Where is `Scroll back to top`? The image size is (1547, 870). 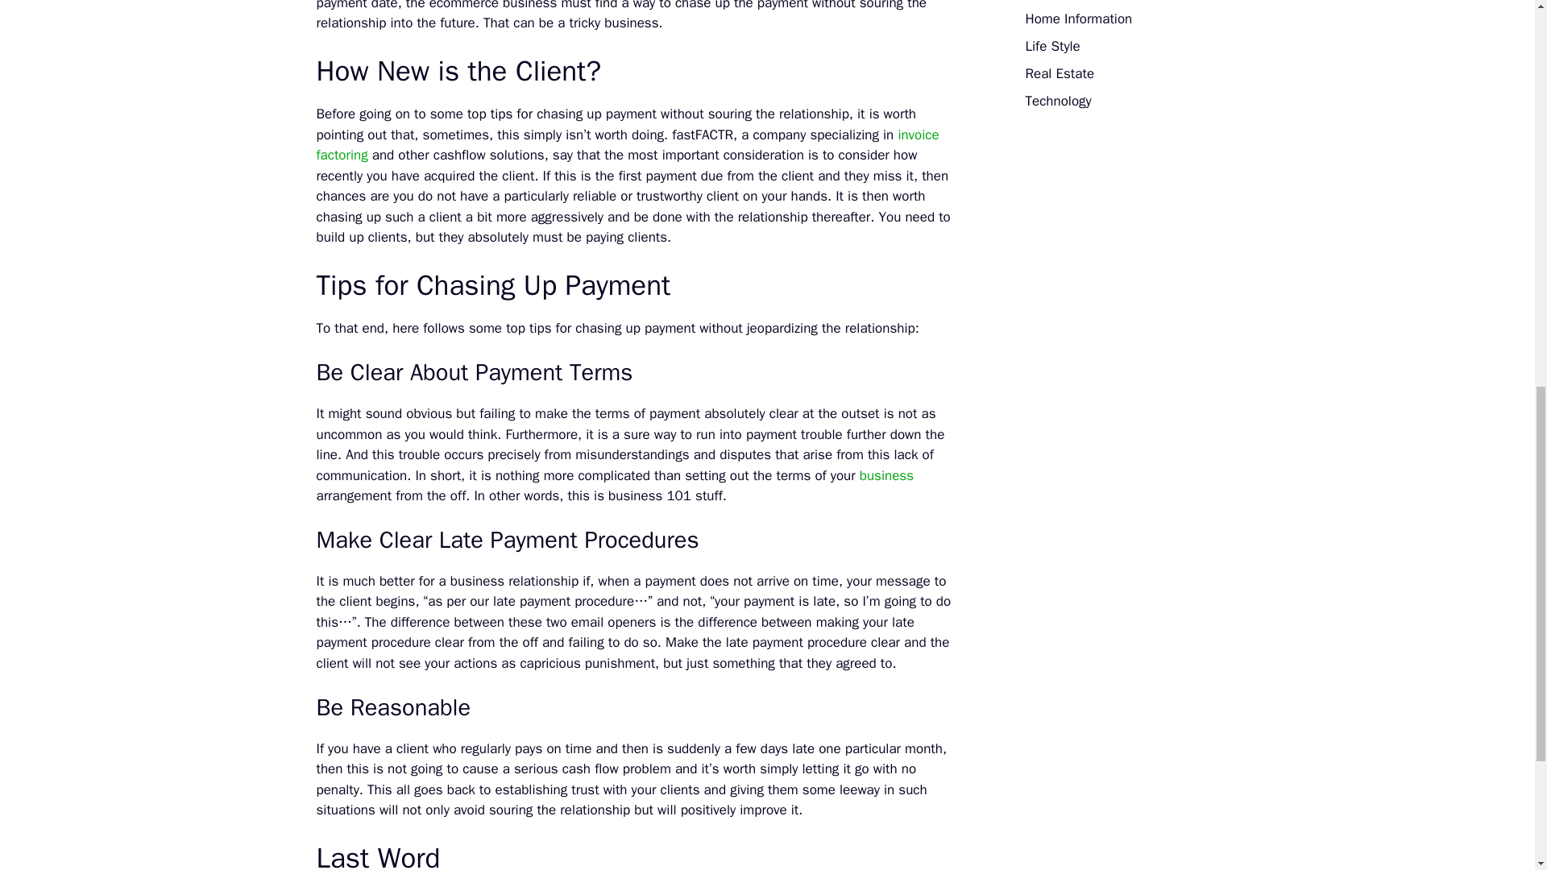 Scroll back to top is located at coordinates (1495, 764).